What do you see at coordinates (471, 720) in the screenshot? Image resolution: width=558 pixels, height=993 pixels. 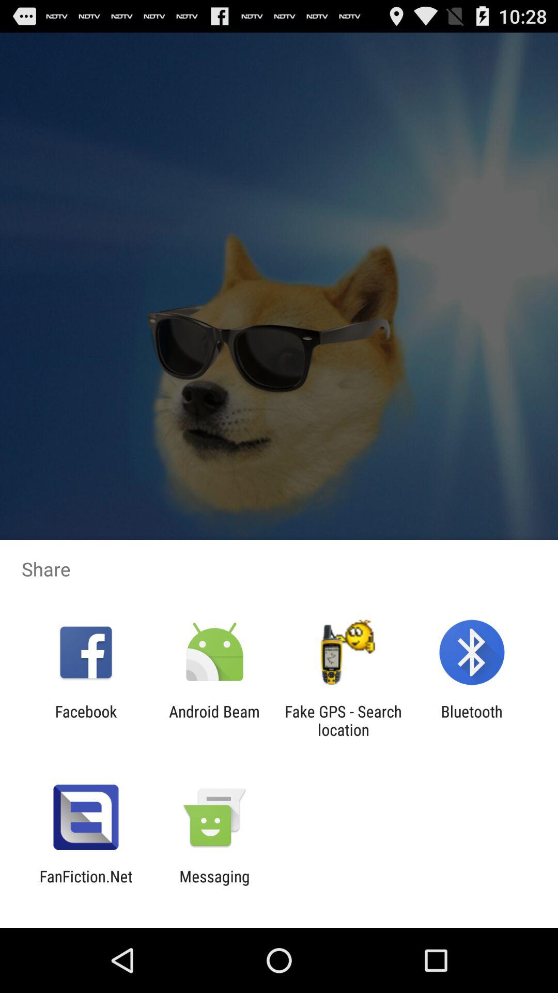 I see `select item to the right of fake gps search app` at bounding box center [471, 720].